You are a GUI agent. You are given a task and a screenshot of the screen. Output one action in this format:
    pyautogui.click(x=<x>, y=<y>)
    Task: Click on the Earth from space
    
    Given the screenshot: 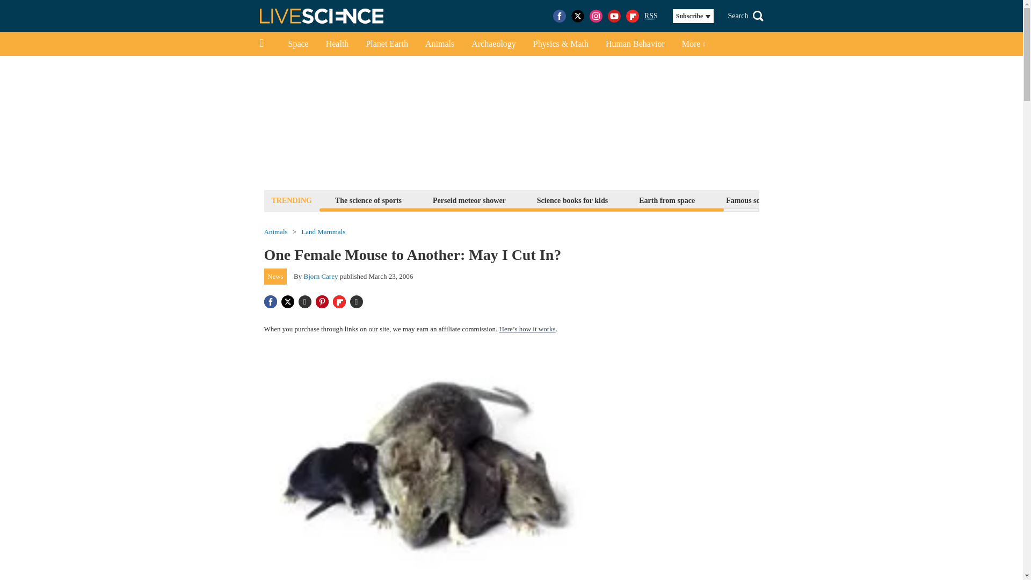 What is the action you would take?
    pyautogui.click(x=667, y=200)
    